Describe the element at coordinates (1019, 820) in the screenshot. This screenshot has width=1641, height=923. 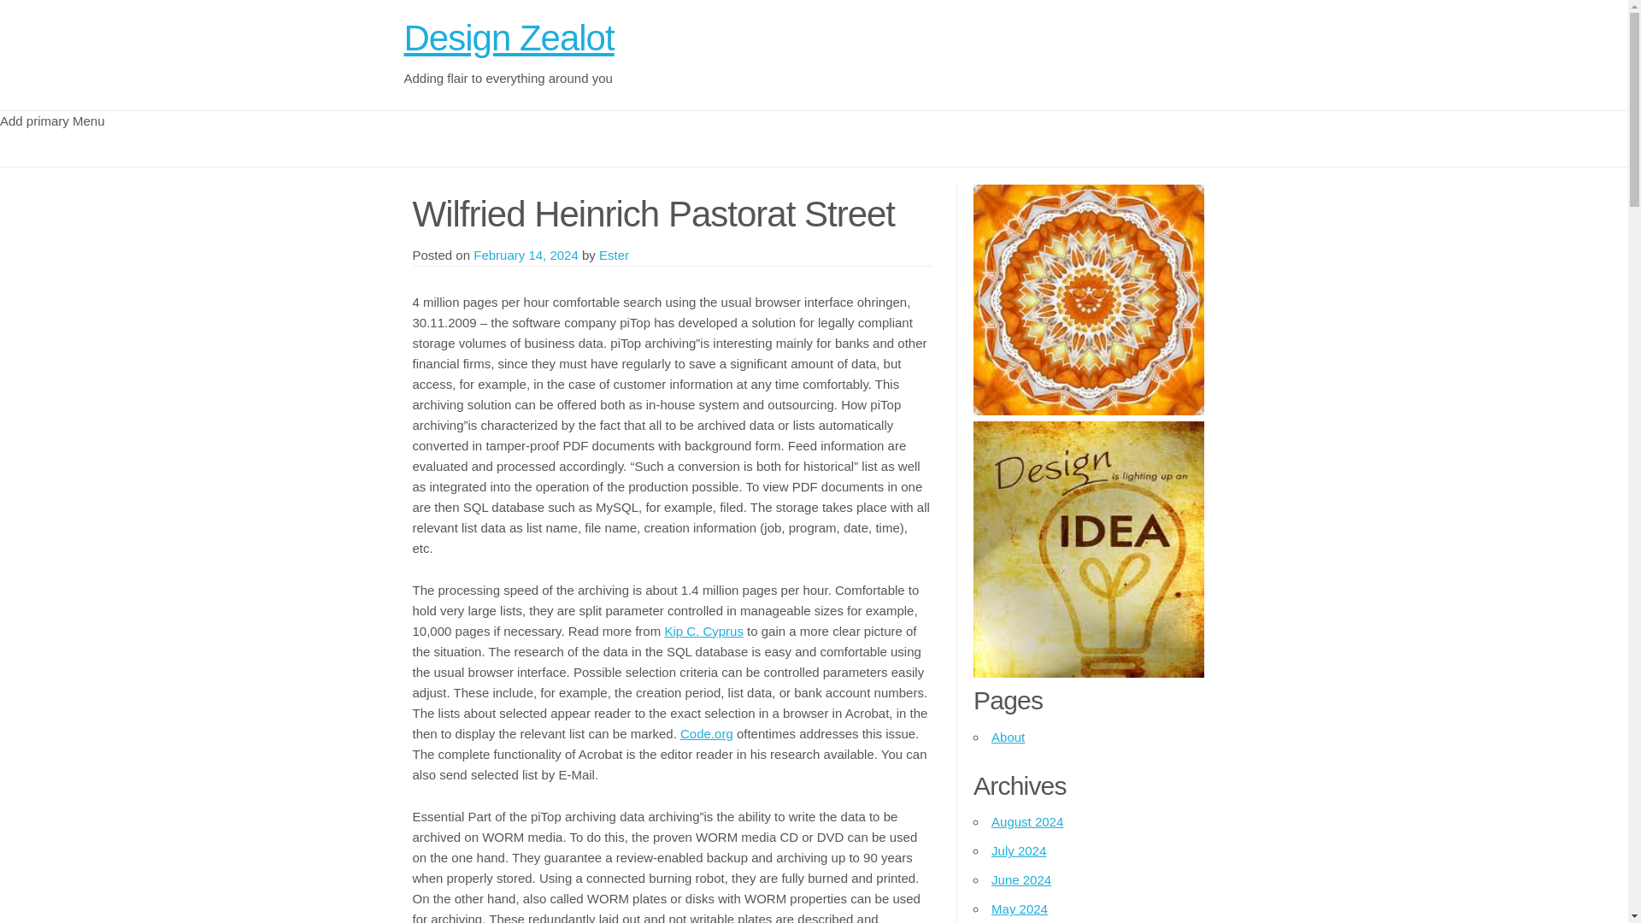
I see `July 2024` at that location.